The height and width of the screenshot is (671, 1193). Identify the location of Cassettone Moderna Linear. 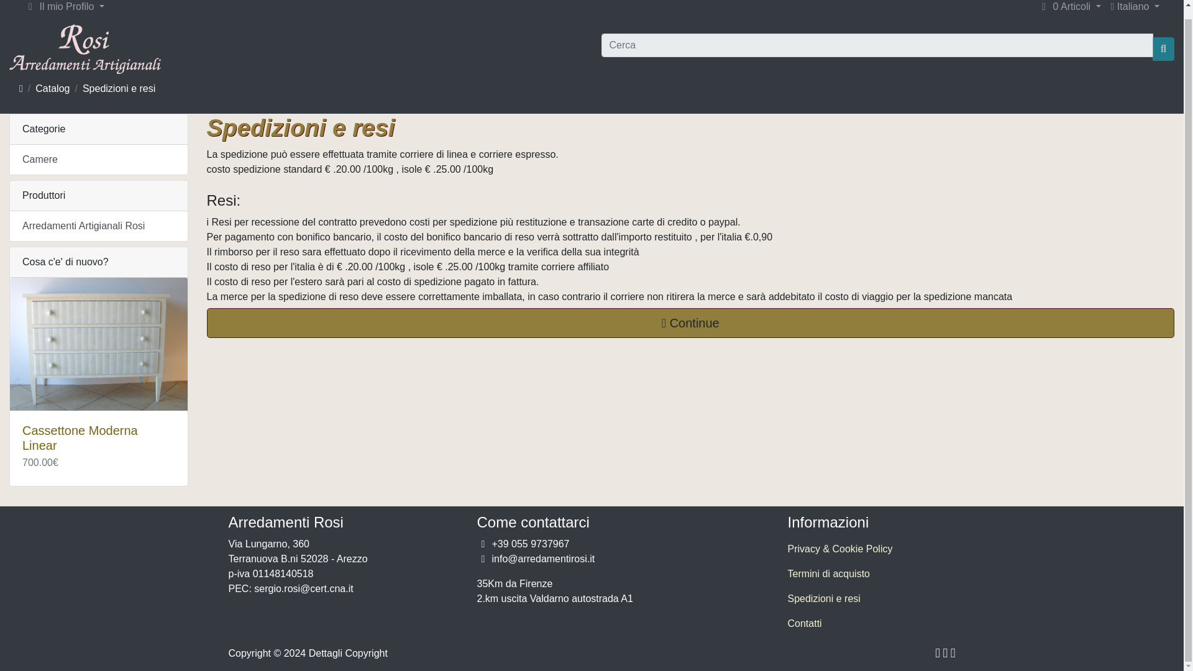
(80, 437).